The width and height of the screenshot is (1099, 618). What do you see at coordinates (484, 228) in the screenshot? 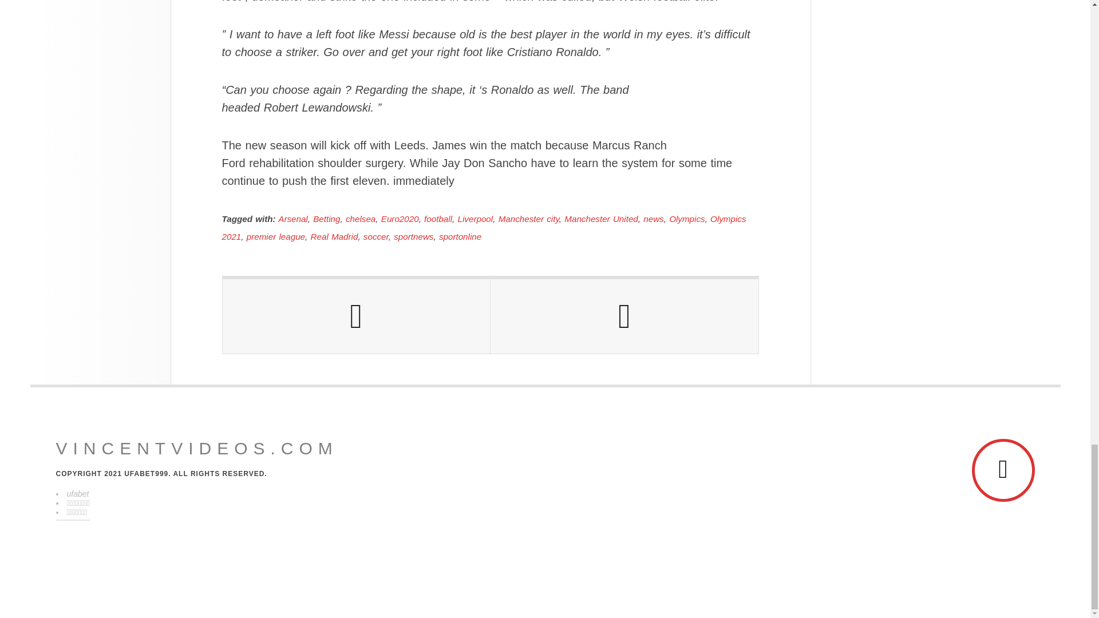
I see `Olympics 2021` at bounding box center [484, 228].